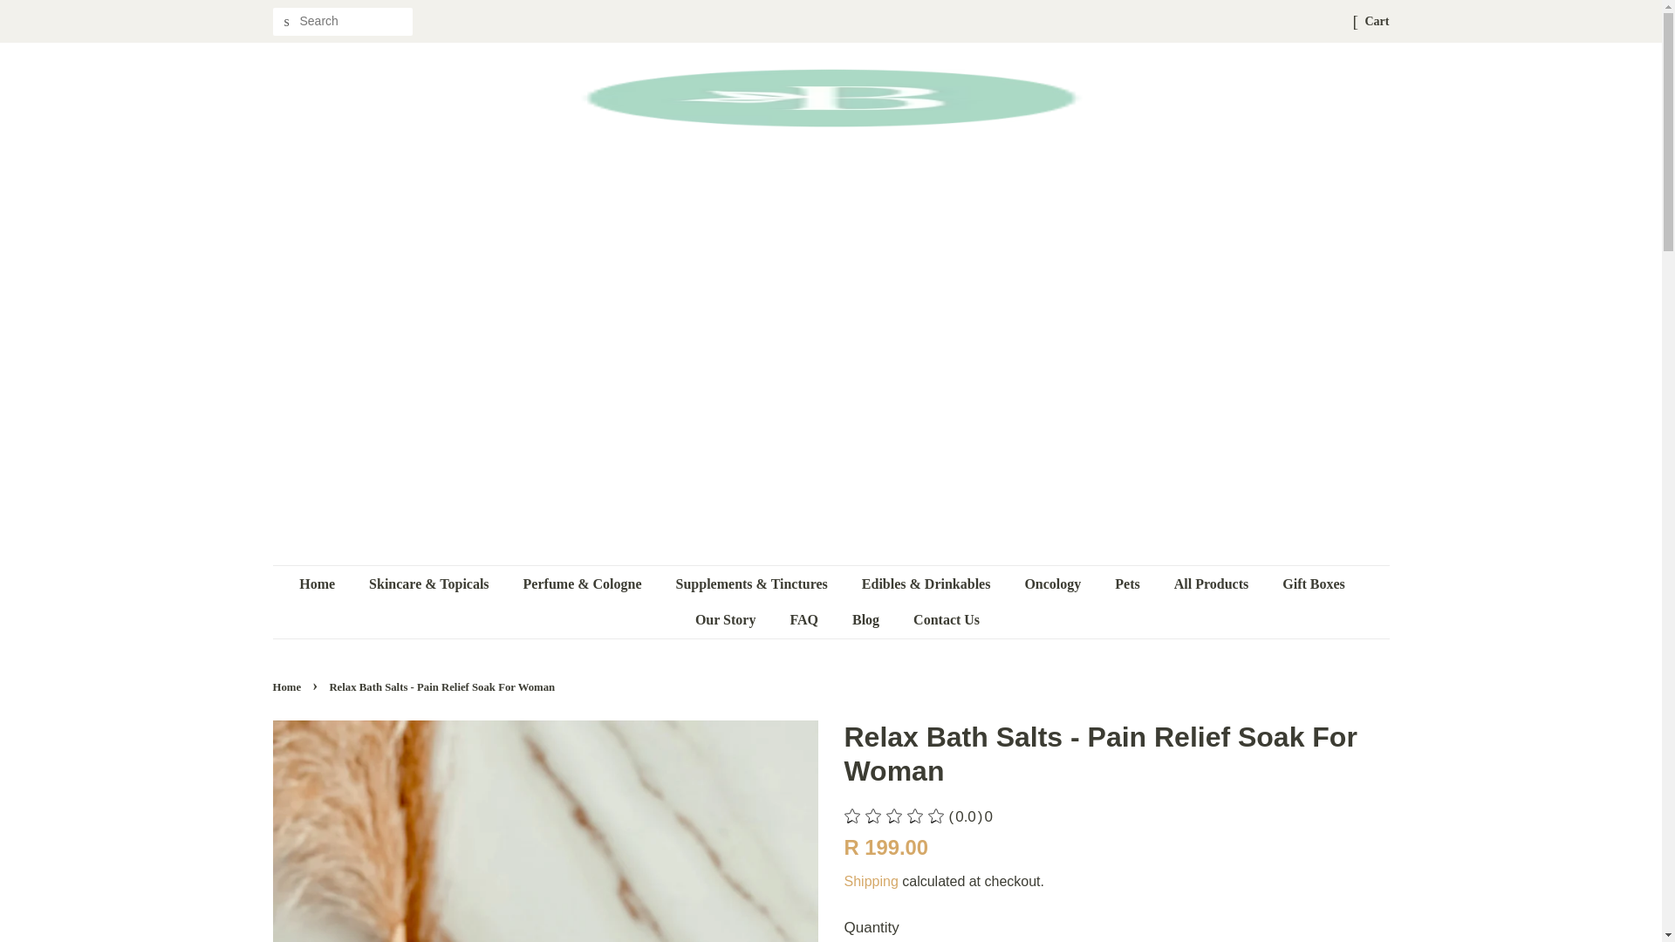 This screenshot has height=942, width=1675. I want to click on Home, so click(288, 686).